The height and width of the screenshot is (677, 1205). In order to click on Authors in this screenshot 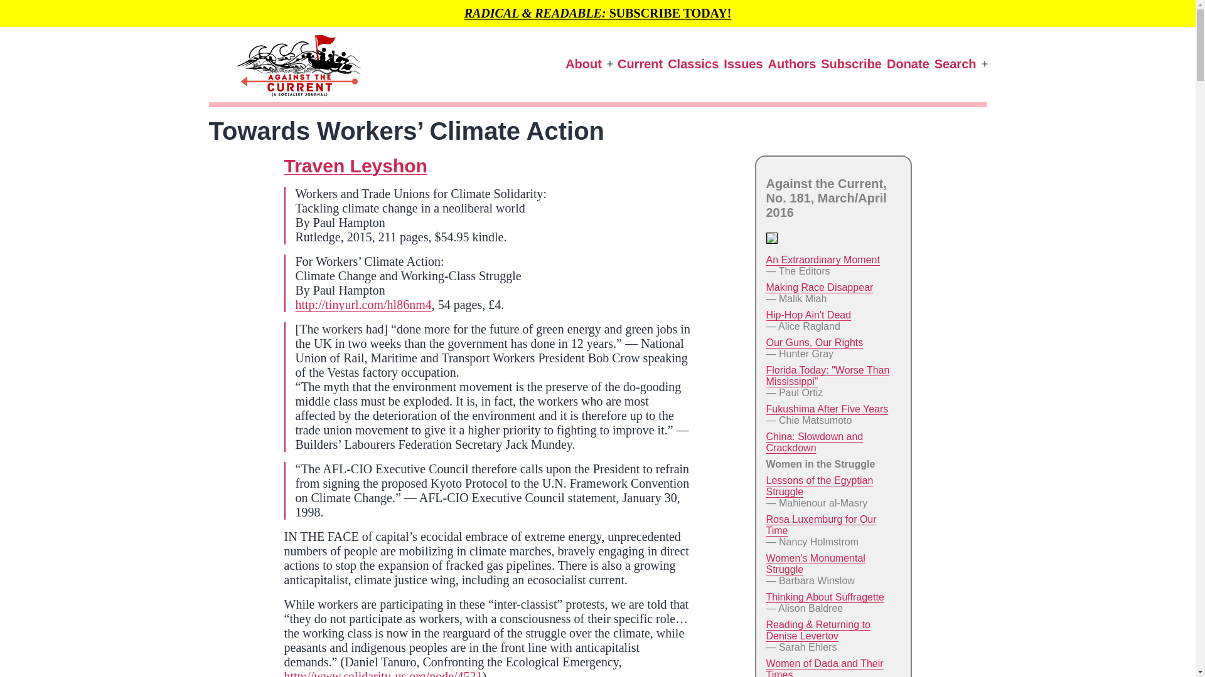, I will do `click(792, 64)`.